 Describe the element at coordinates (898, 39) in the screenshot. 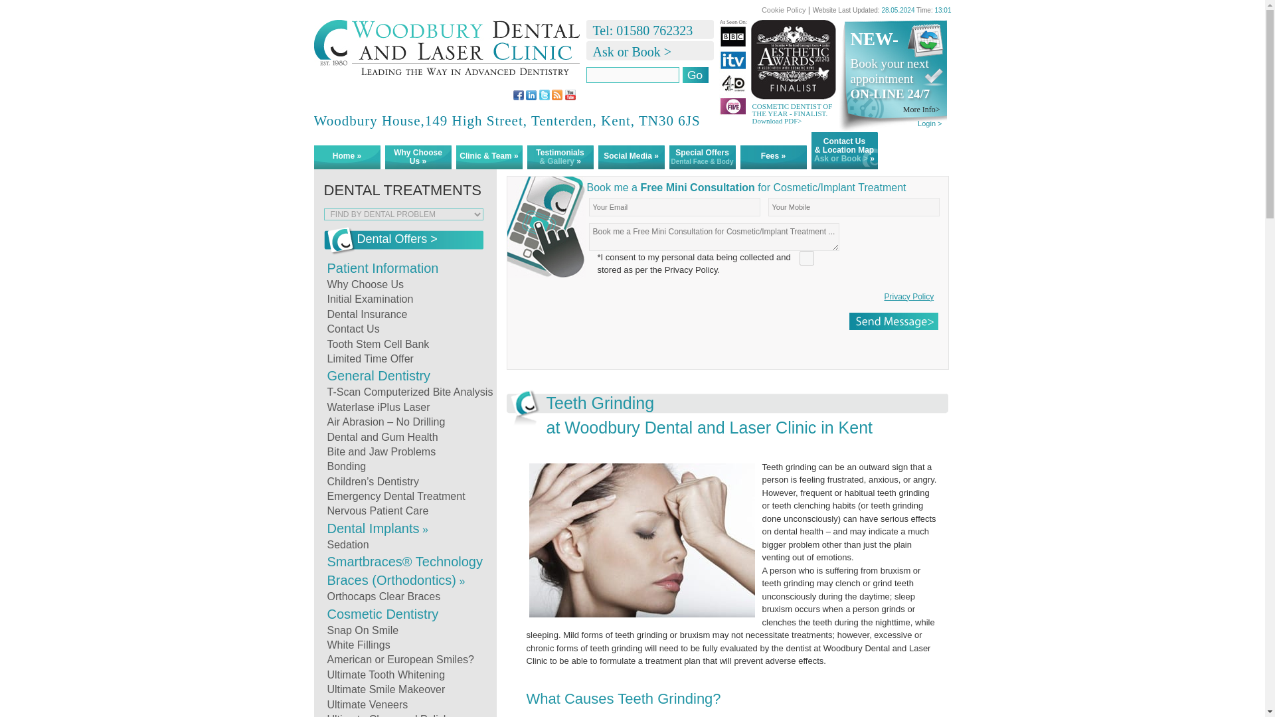

I see `NEW-` at that location.